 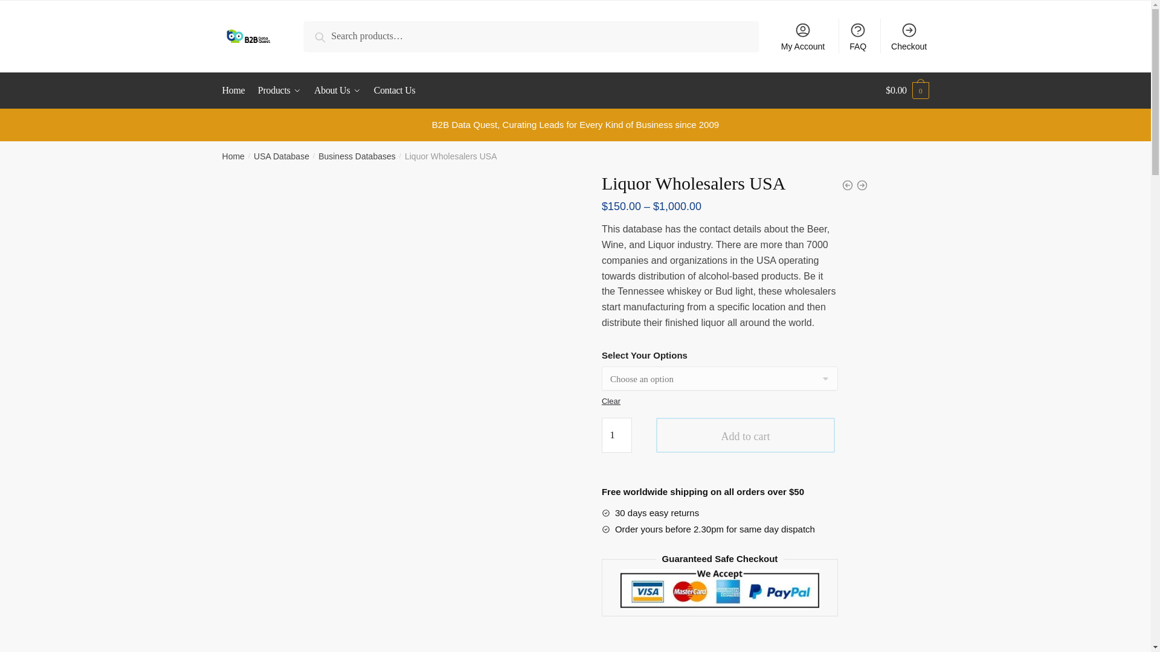 I want to click on Products, so click(x=279, y=91).